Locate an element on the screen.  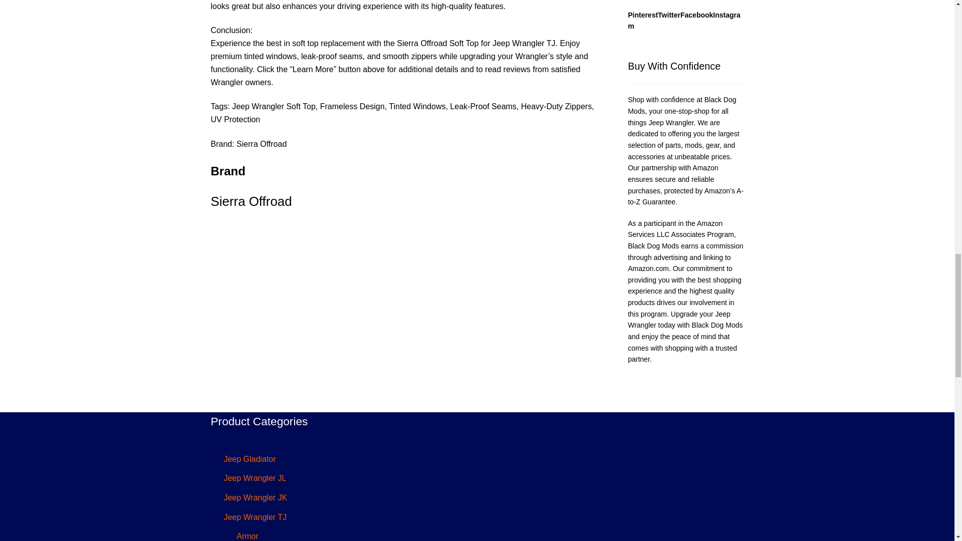
Pinterest is located at coordinates (643, 15).